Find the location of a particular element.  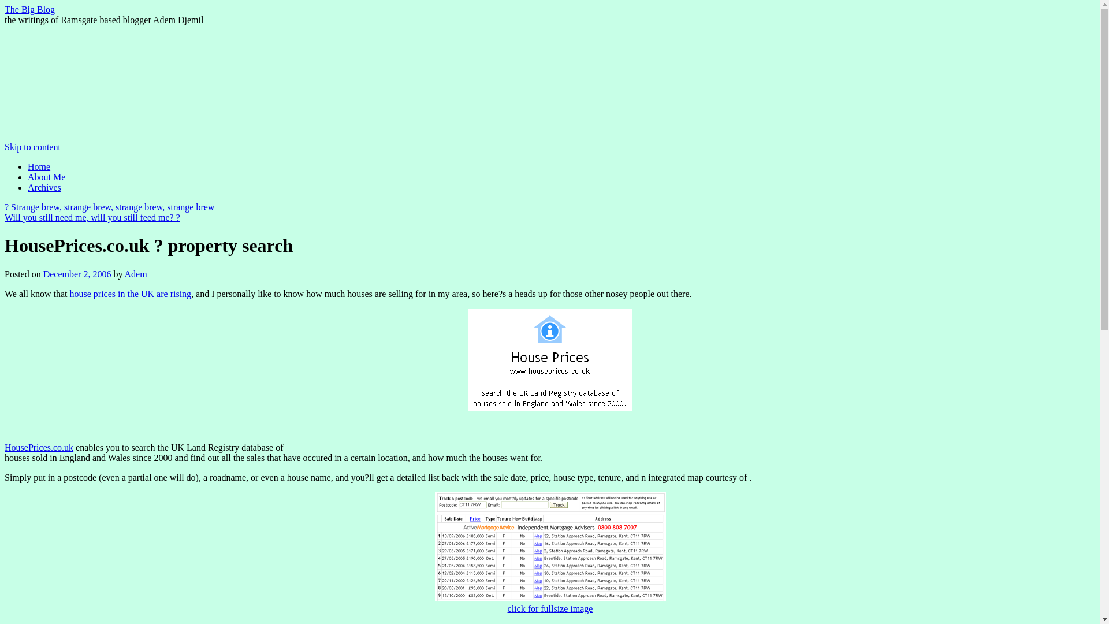

December 2, 2006 is located at coordinates (77, 274).